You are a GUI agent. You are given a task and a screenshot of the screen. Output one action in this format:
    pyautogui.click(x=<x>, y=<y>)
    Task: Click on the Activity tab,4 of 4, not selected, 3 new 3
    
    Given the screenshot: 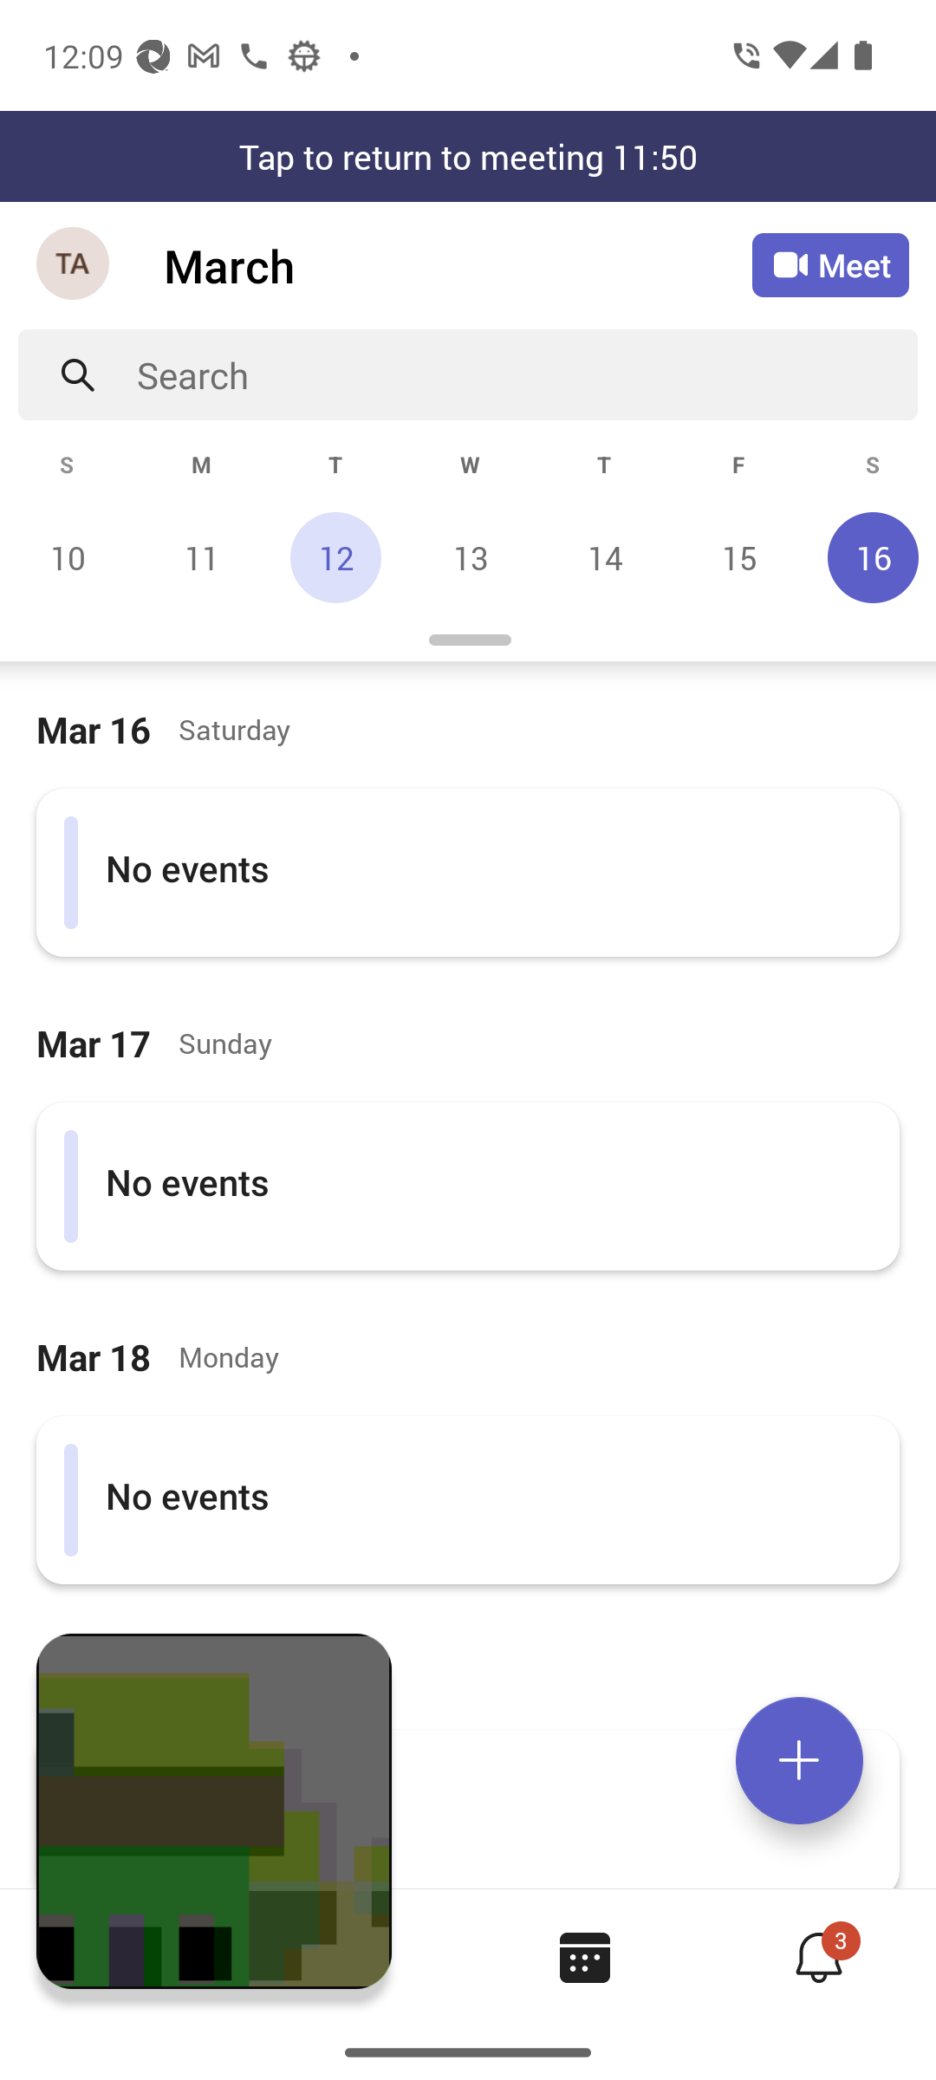 What is the action you would take?
    pyautogui.click(x=818, y=1957)
    